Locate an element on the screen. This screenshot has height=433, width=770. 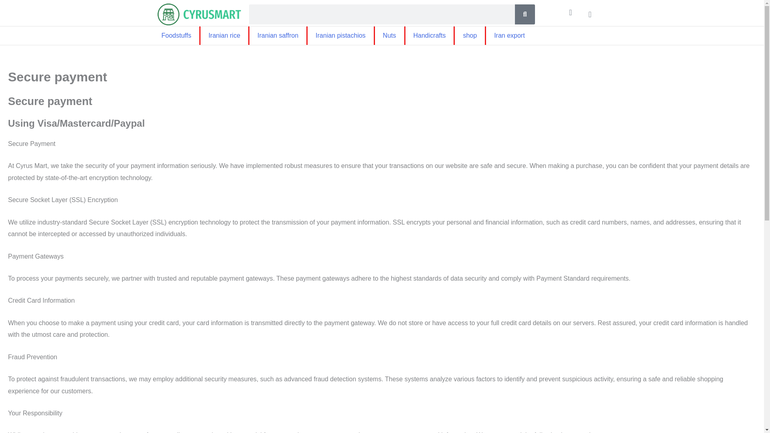
Iran export is located at coordinates (509, 35).